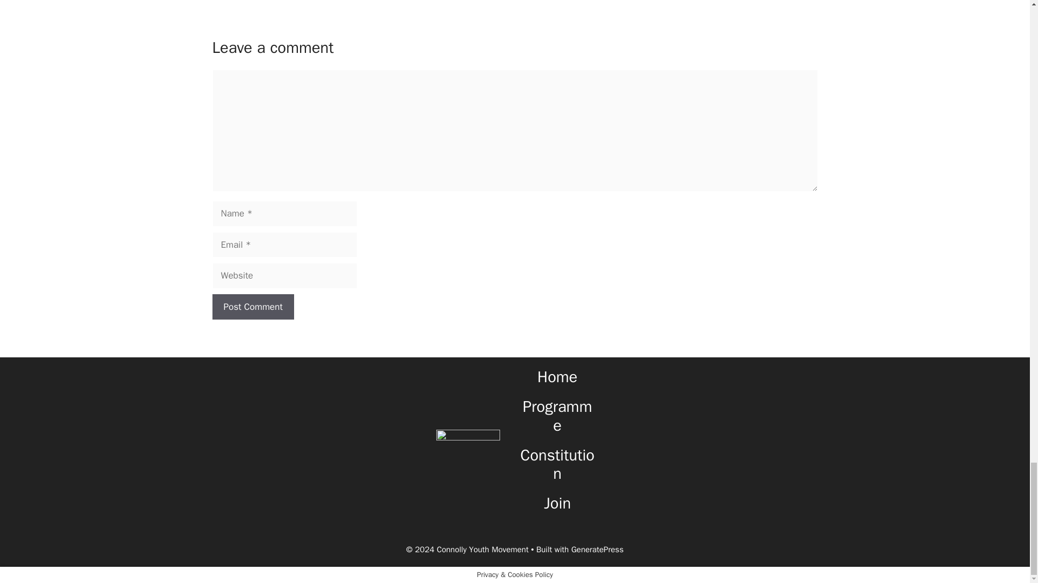 The width and height of the screenshot is (1038, 583). I want to click on Programme, so click(557, 416).